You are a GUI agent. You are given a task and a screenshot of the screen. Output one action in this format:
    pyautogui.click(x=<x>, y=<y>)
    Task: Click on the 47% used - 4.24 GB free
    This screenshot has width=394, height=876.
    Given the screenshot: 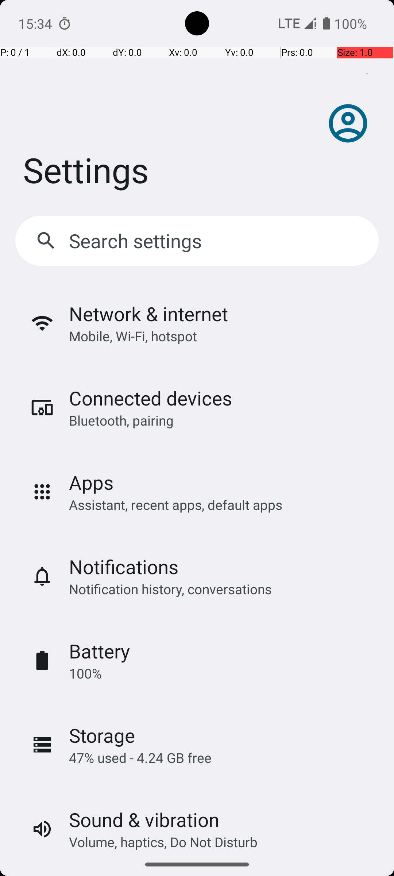 What is the action you would take?
    pyautogui.click(x=140, y=758)
    